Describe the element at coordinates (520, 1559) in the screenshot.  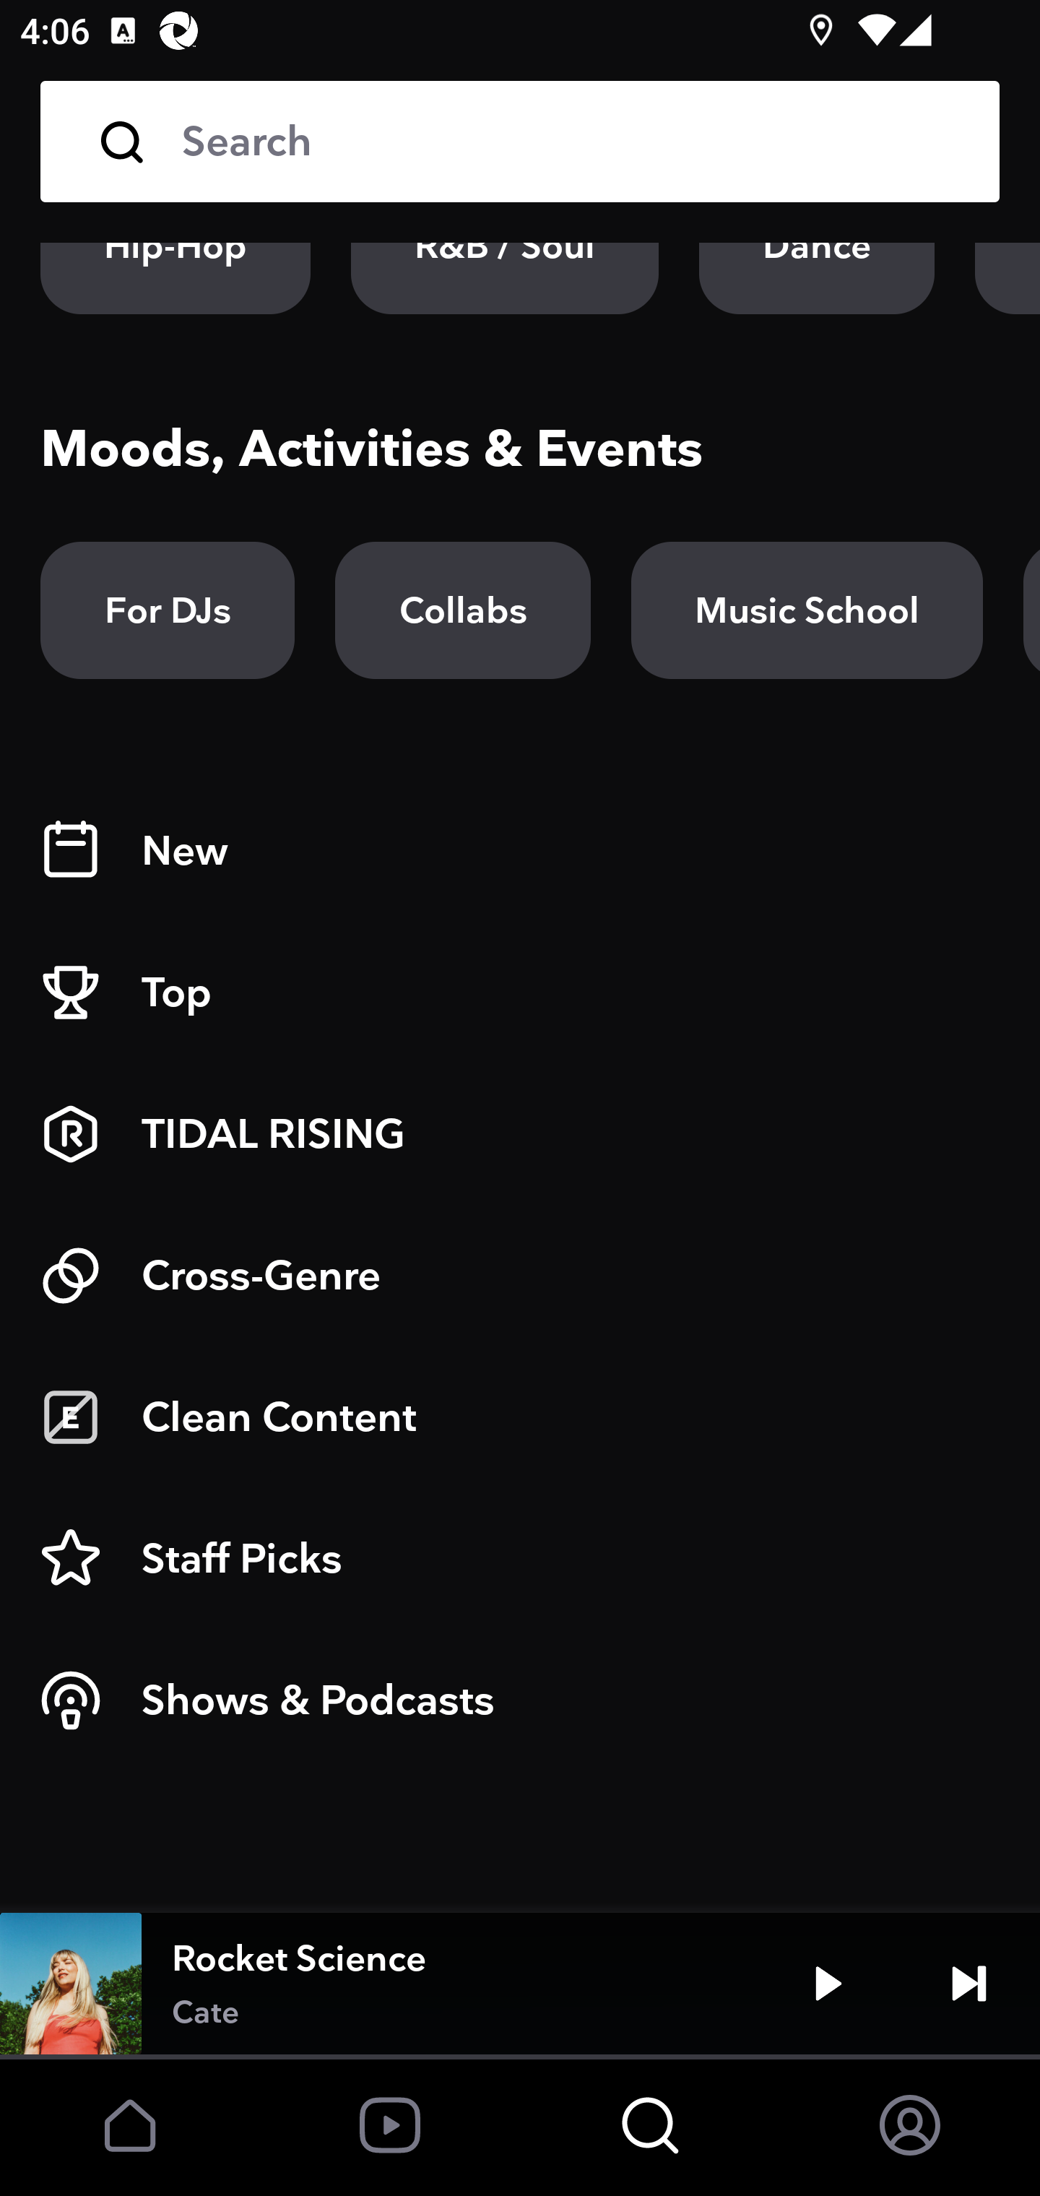
I see `Staff Picks` at that location.